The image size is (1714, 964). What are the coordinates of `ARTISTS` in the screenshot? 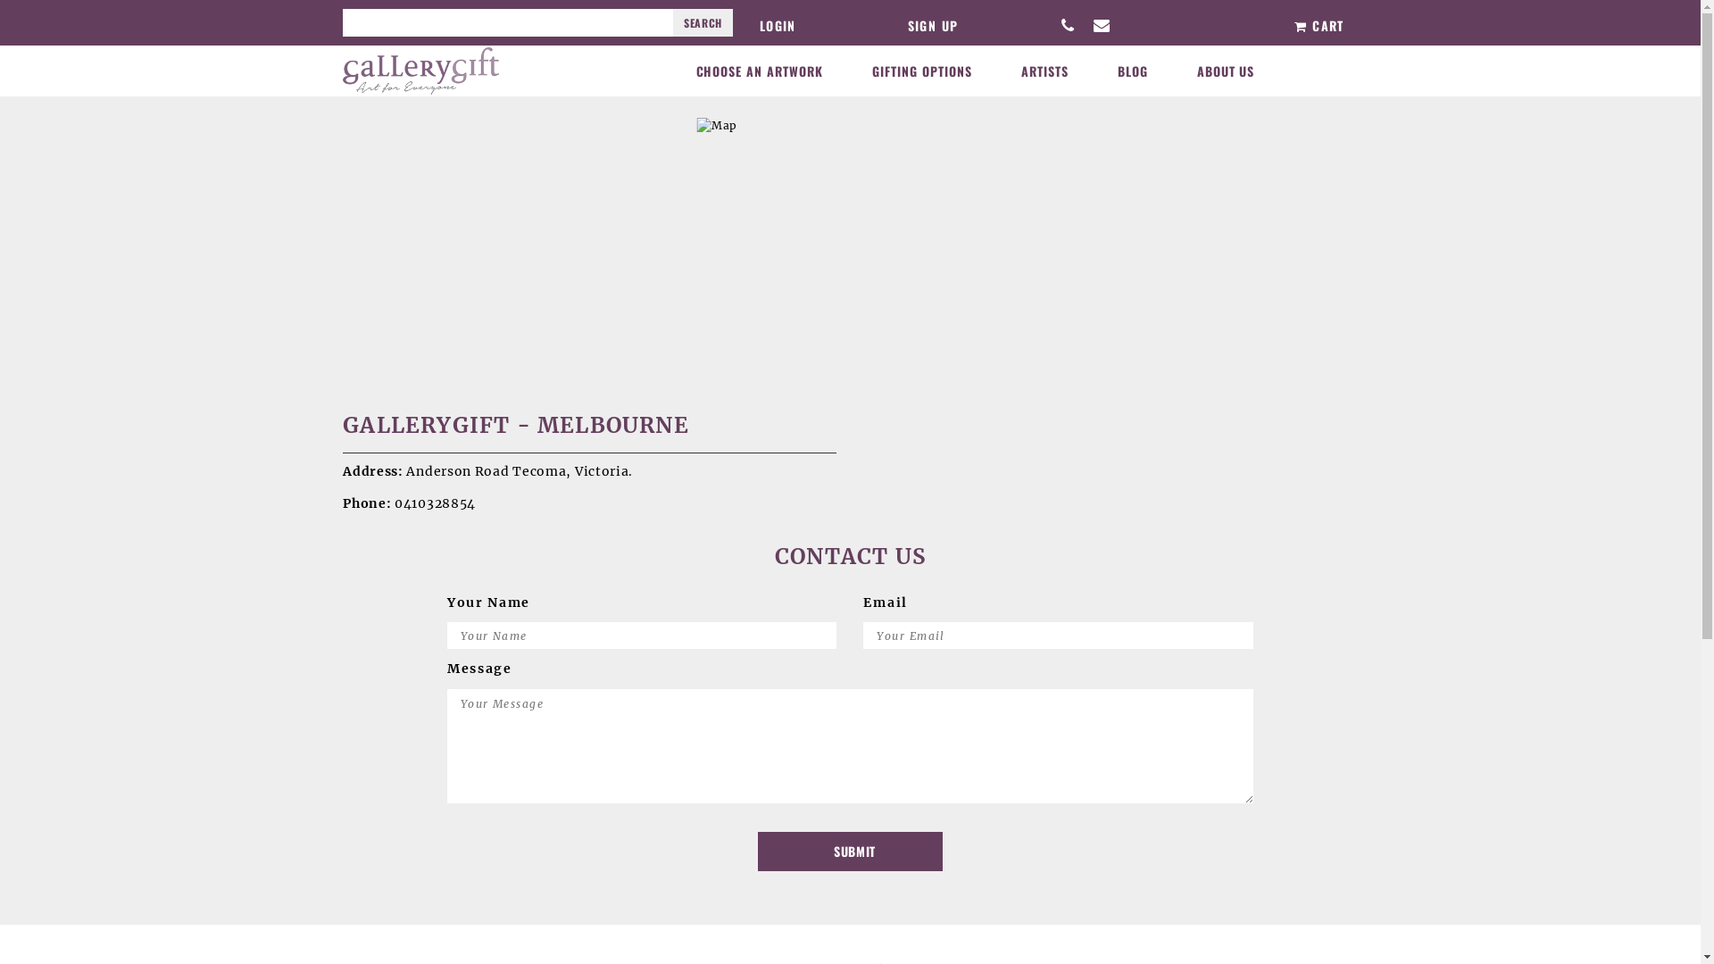 It's located at (1044, 71).